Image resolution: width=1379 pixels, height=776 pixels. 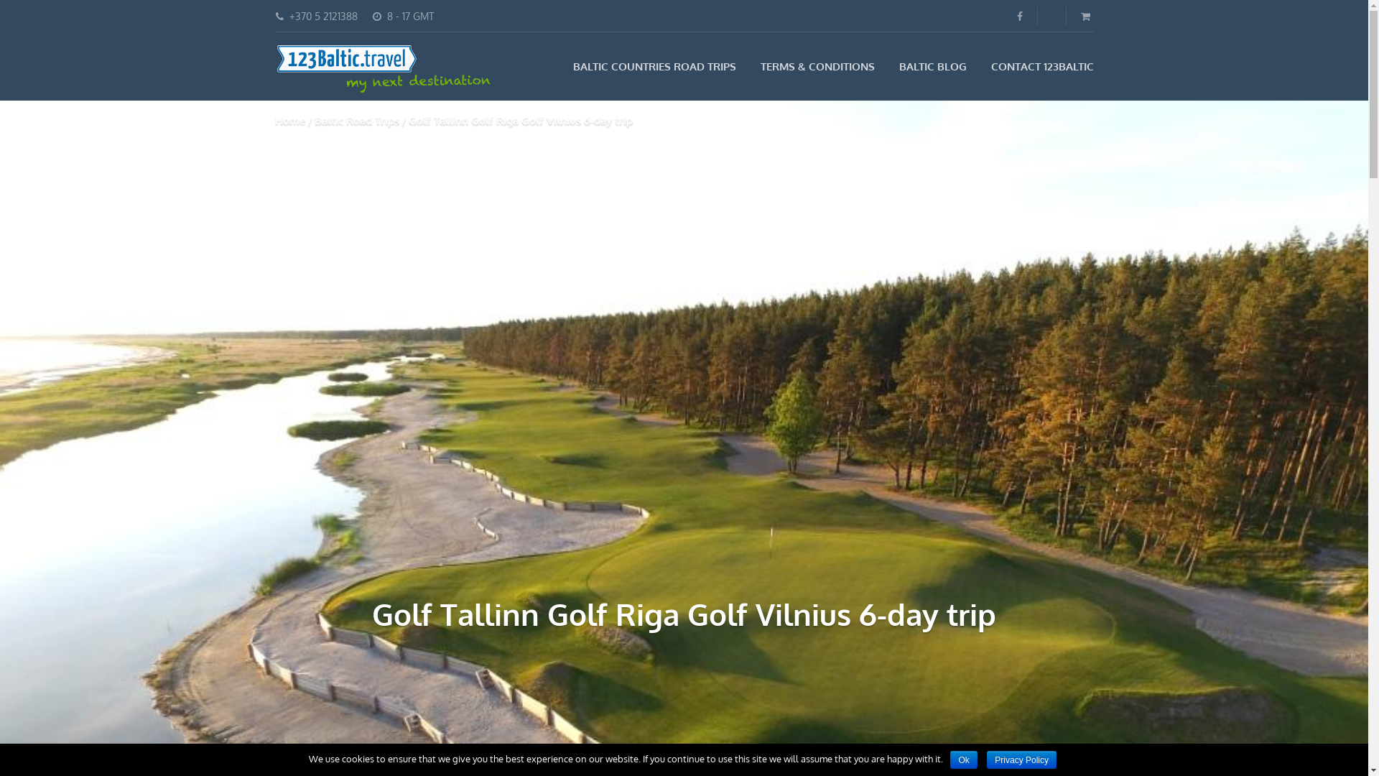 What do you see at coordinates (1021, 760) in the screenshot?
I see `Privacy Policy` at bounding box center [1021, 760].